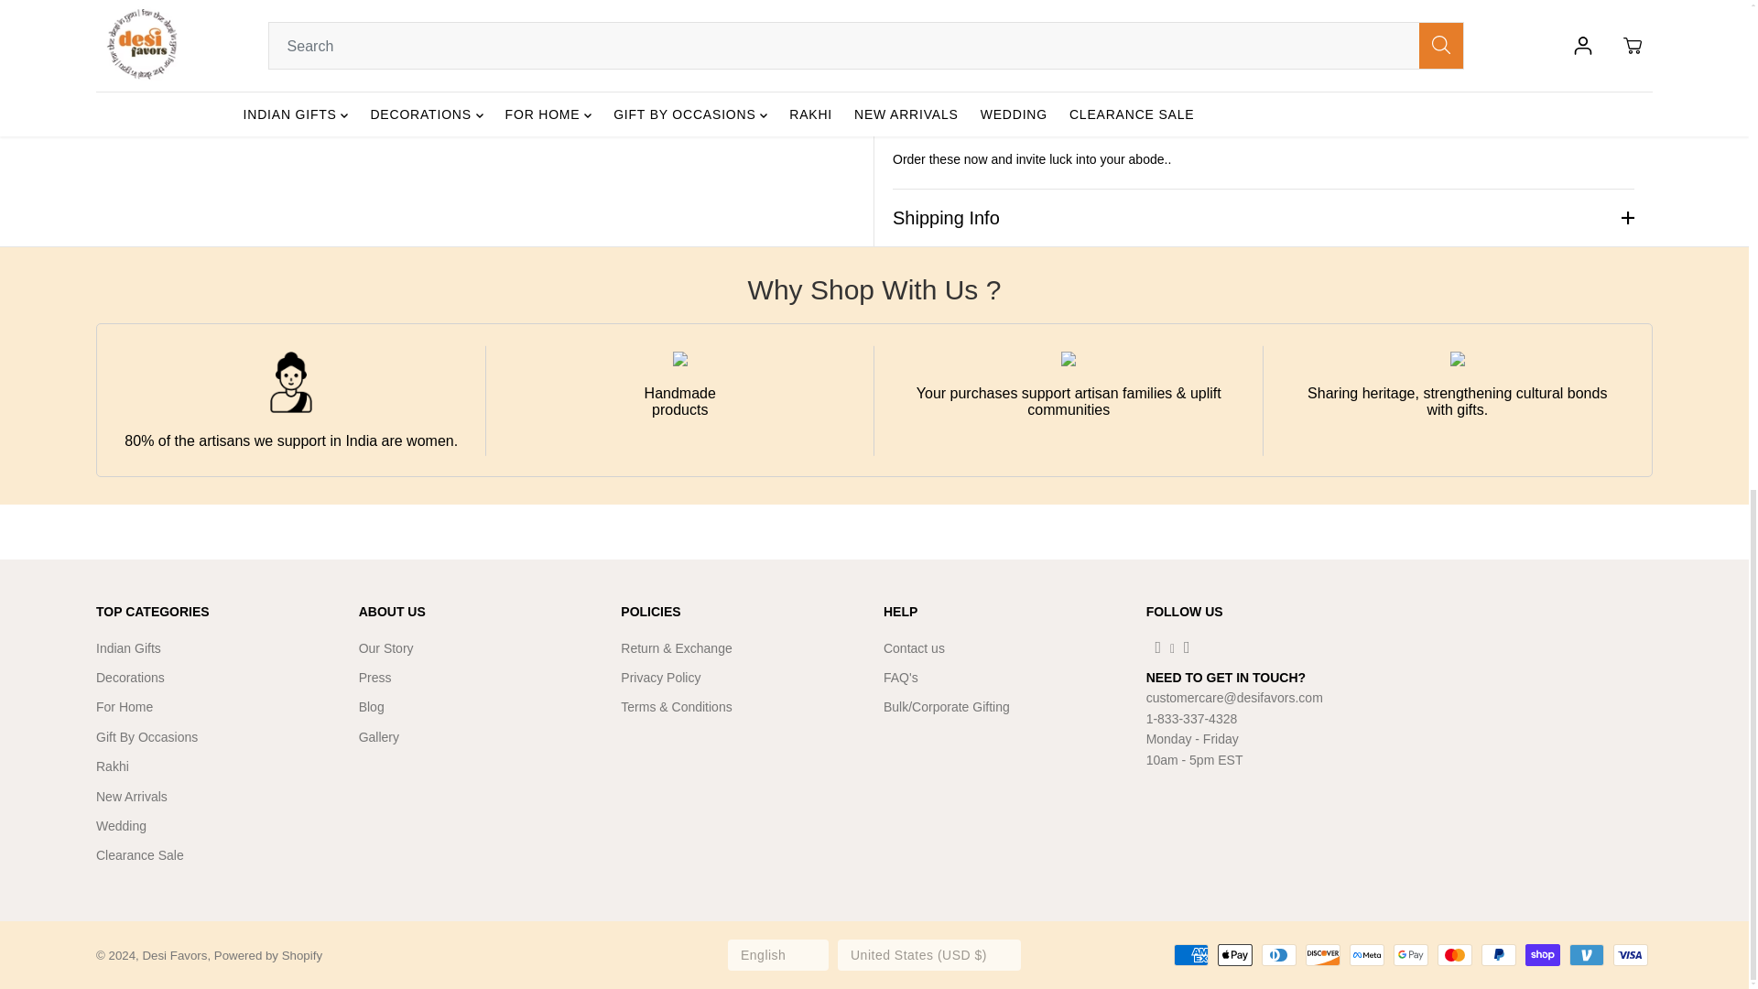 The height and width of the screenshot is (989, 1758). Describe the element at coordinates (1455, 955) in the screenshot. I see `Mastercard` at that location.